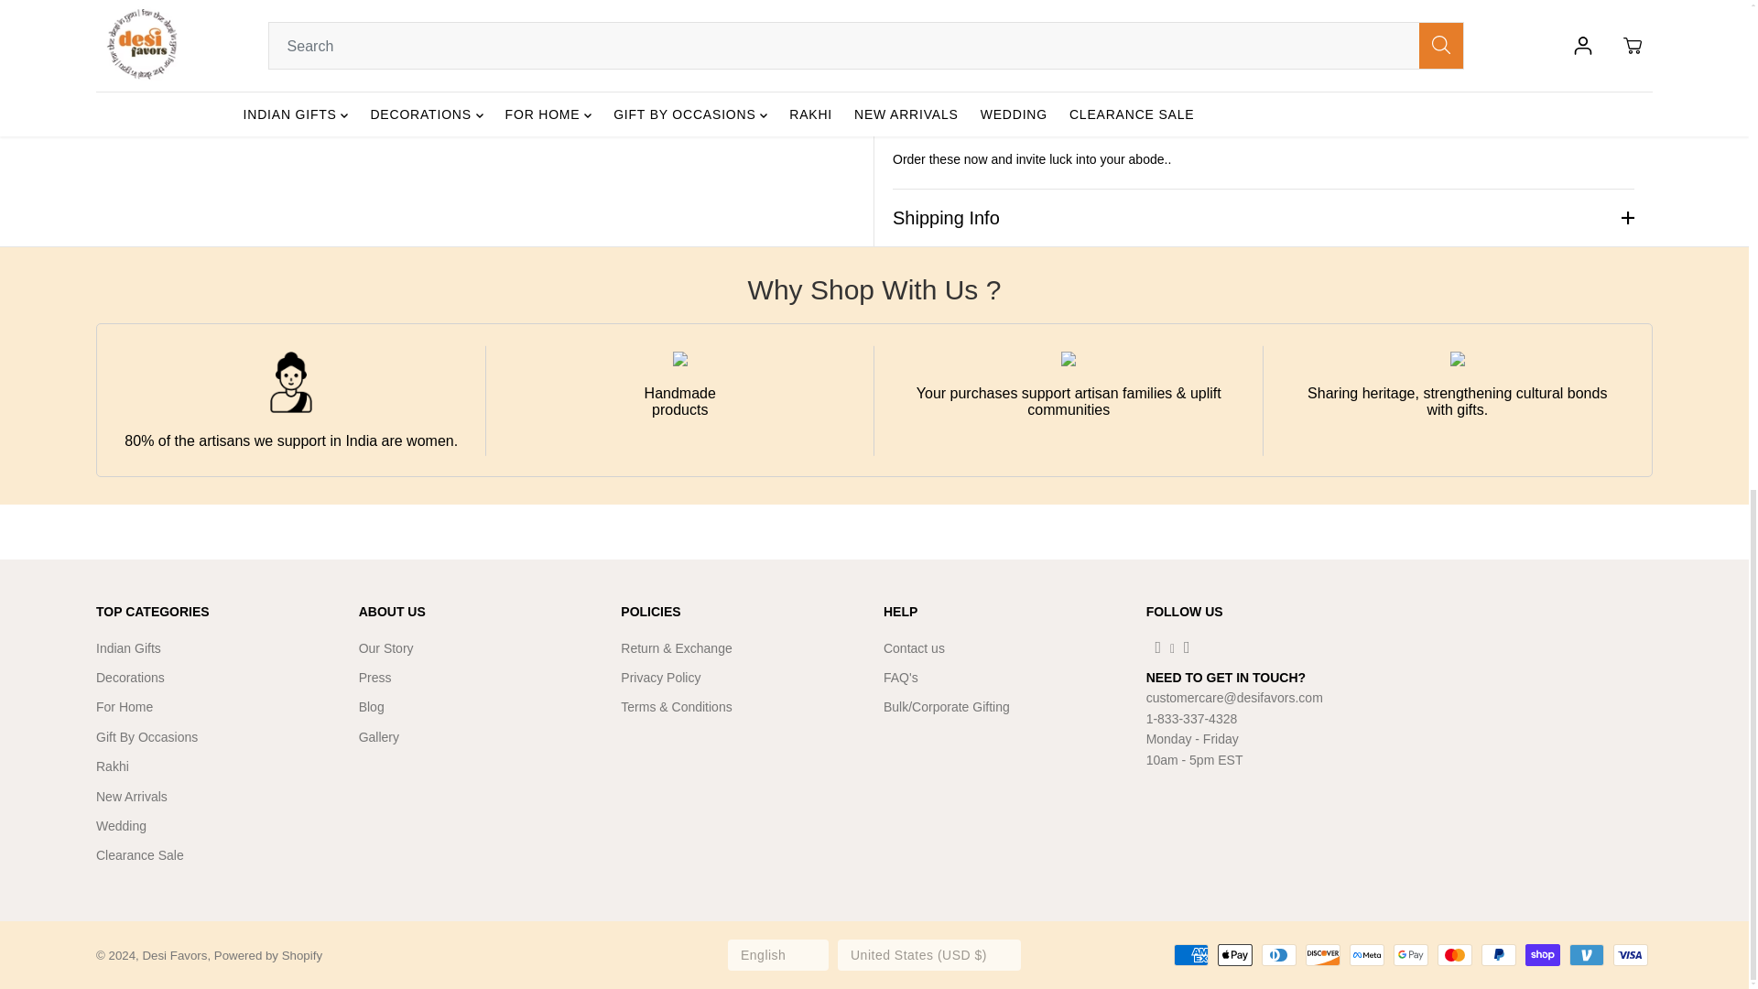 The height and width of the screenshot is (989, 1758). Describe the element at coordinates (1455, 955) in the screenshot. I see `Mastercard` at that location.